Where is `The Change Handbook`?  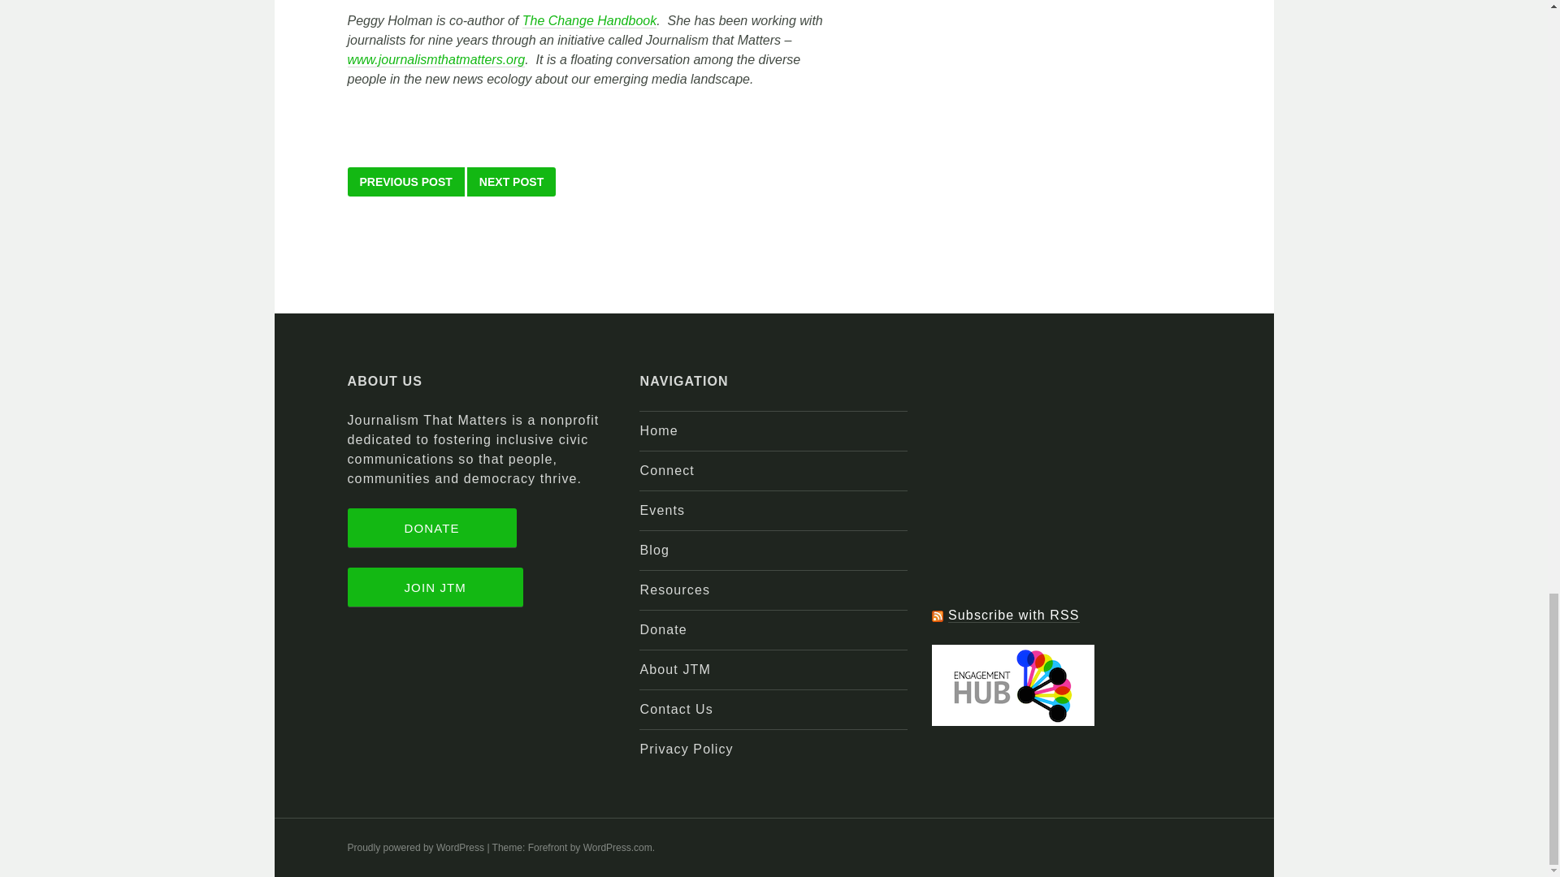 The Change Handbook is located at coordinates (590, 21).